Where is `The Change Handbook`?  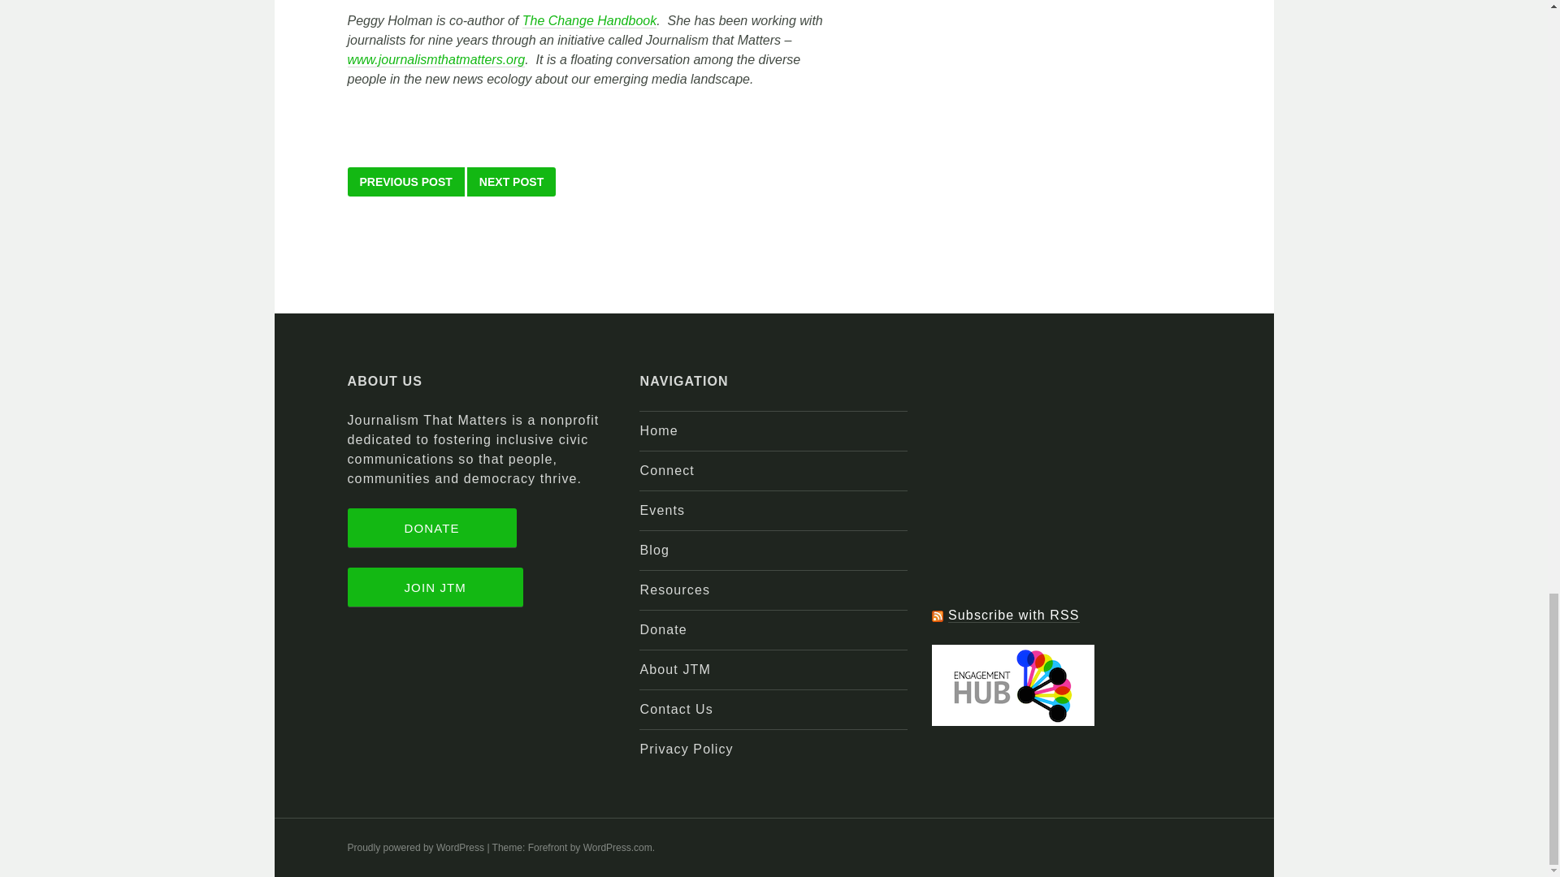 The Change Handbook is located at coordinates (590, 21).